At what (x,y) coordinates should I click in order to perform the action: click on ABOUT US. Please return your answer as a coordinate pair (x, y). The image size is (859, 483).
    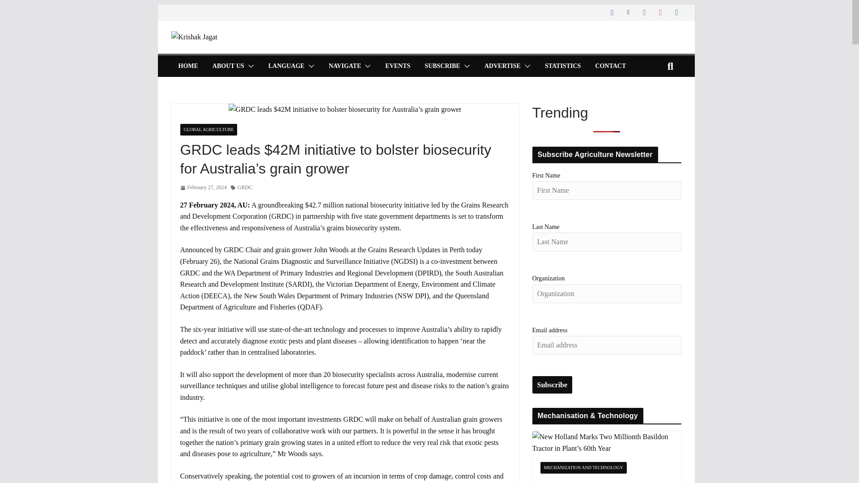
    Looking at the image, I should click on (228, 66).